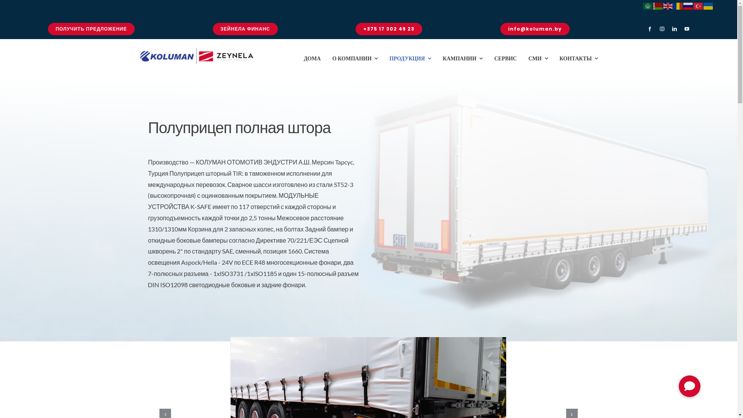  What do you see at coordinates (648, 5) in the screenshot?
I see `Arabic` at bounding box center [648, 5].